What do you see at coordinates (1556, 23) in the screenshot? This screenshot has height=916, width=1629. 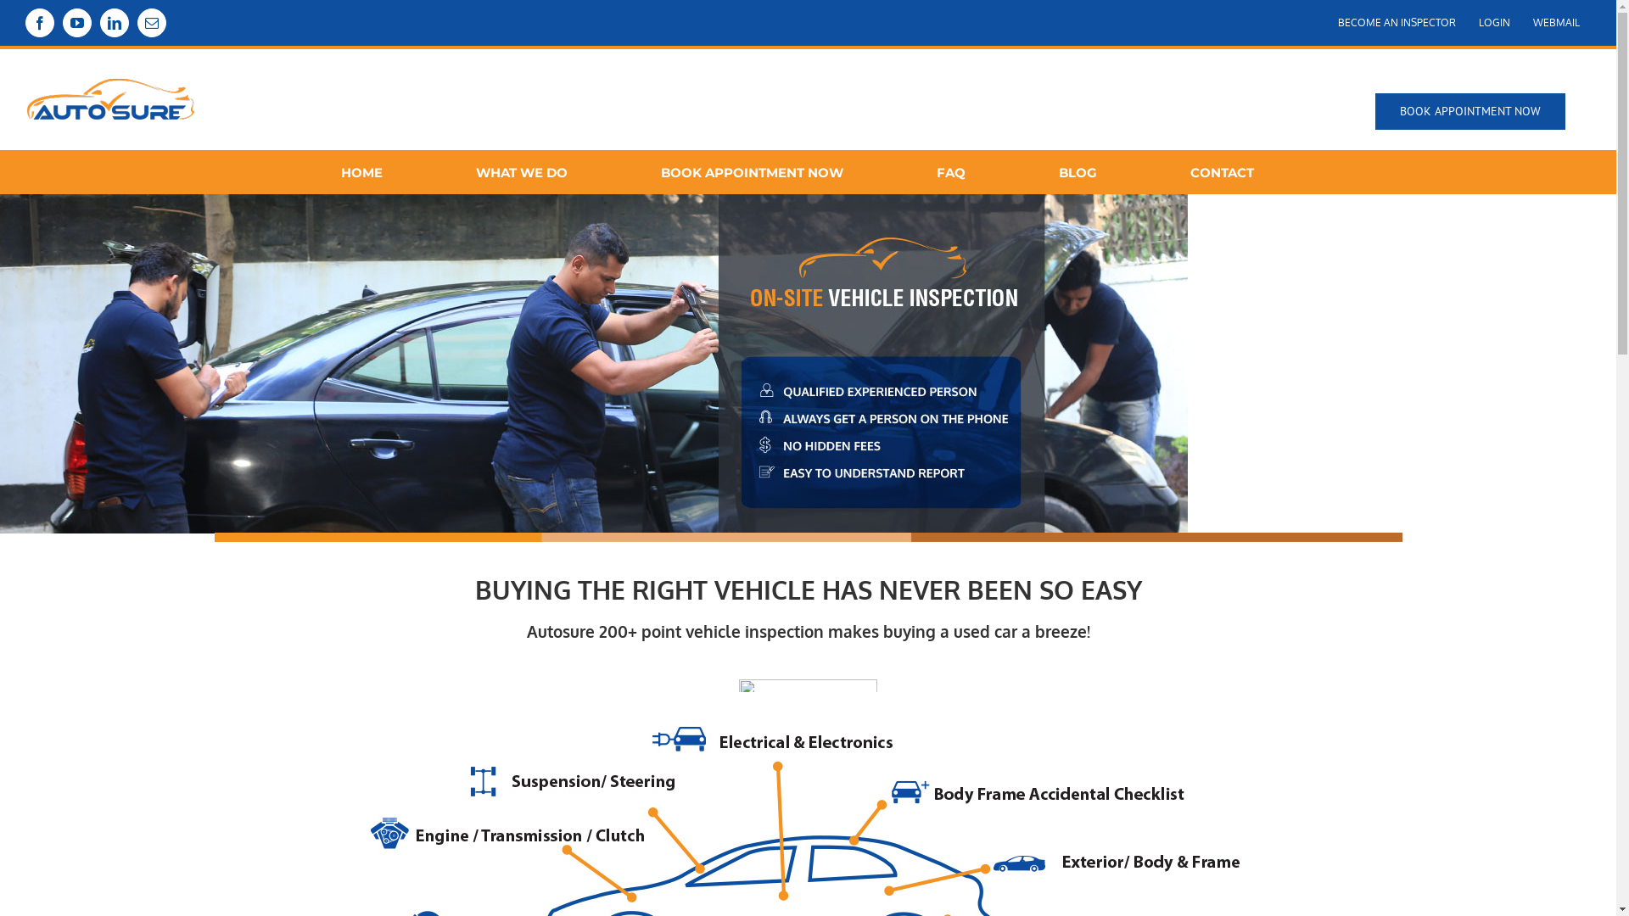 I see `WEBMAIL` at bounding box center [1556, 23].